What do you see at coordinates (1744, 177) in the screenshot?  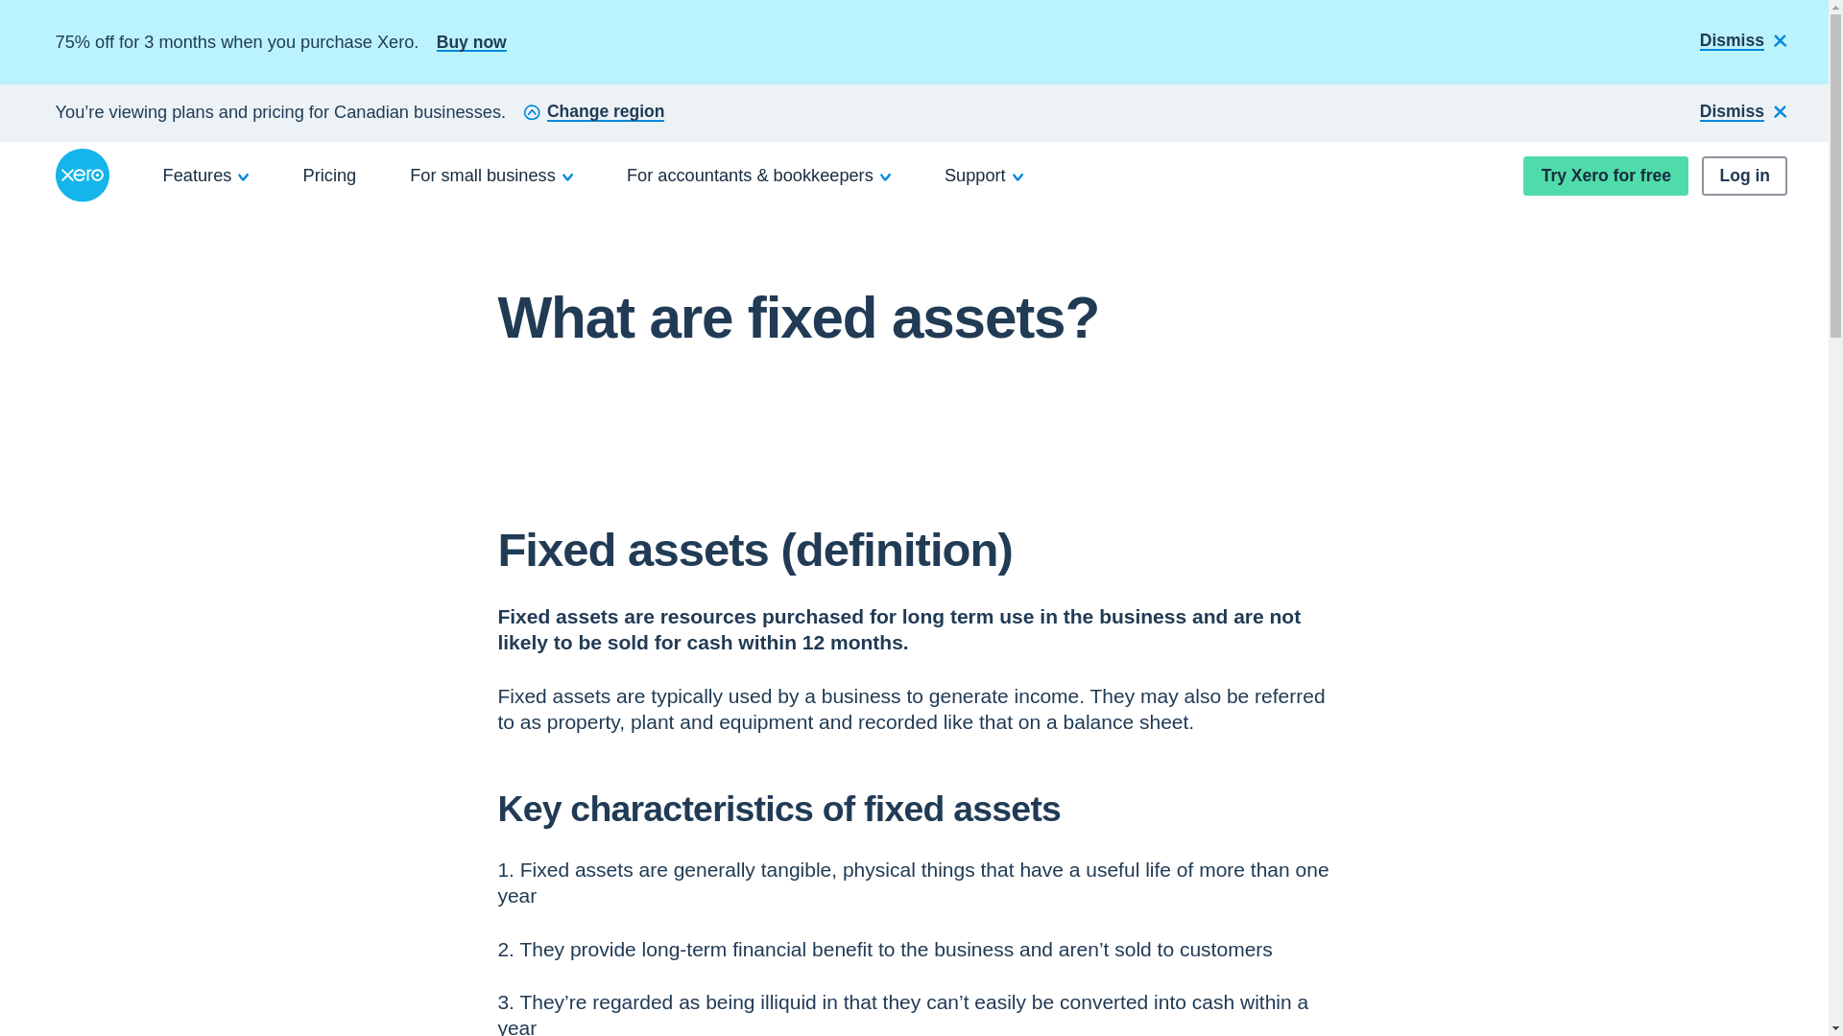 I see `Log in` at bounding box center [1744, 177].